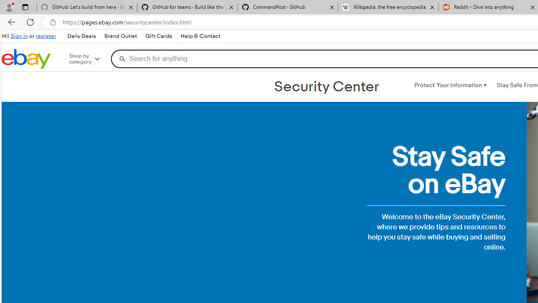 The image size is (538, 303). I want to click on Daily Deals, so click(82, 36).